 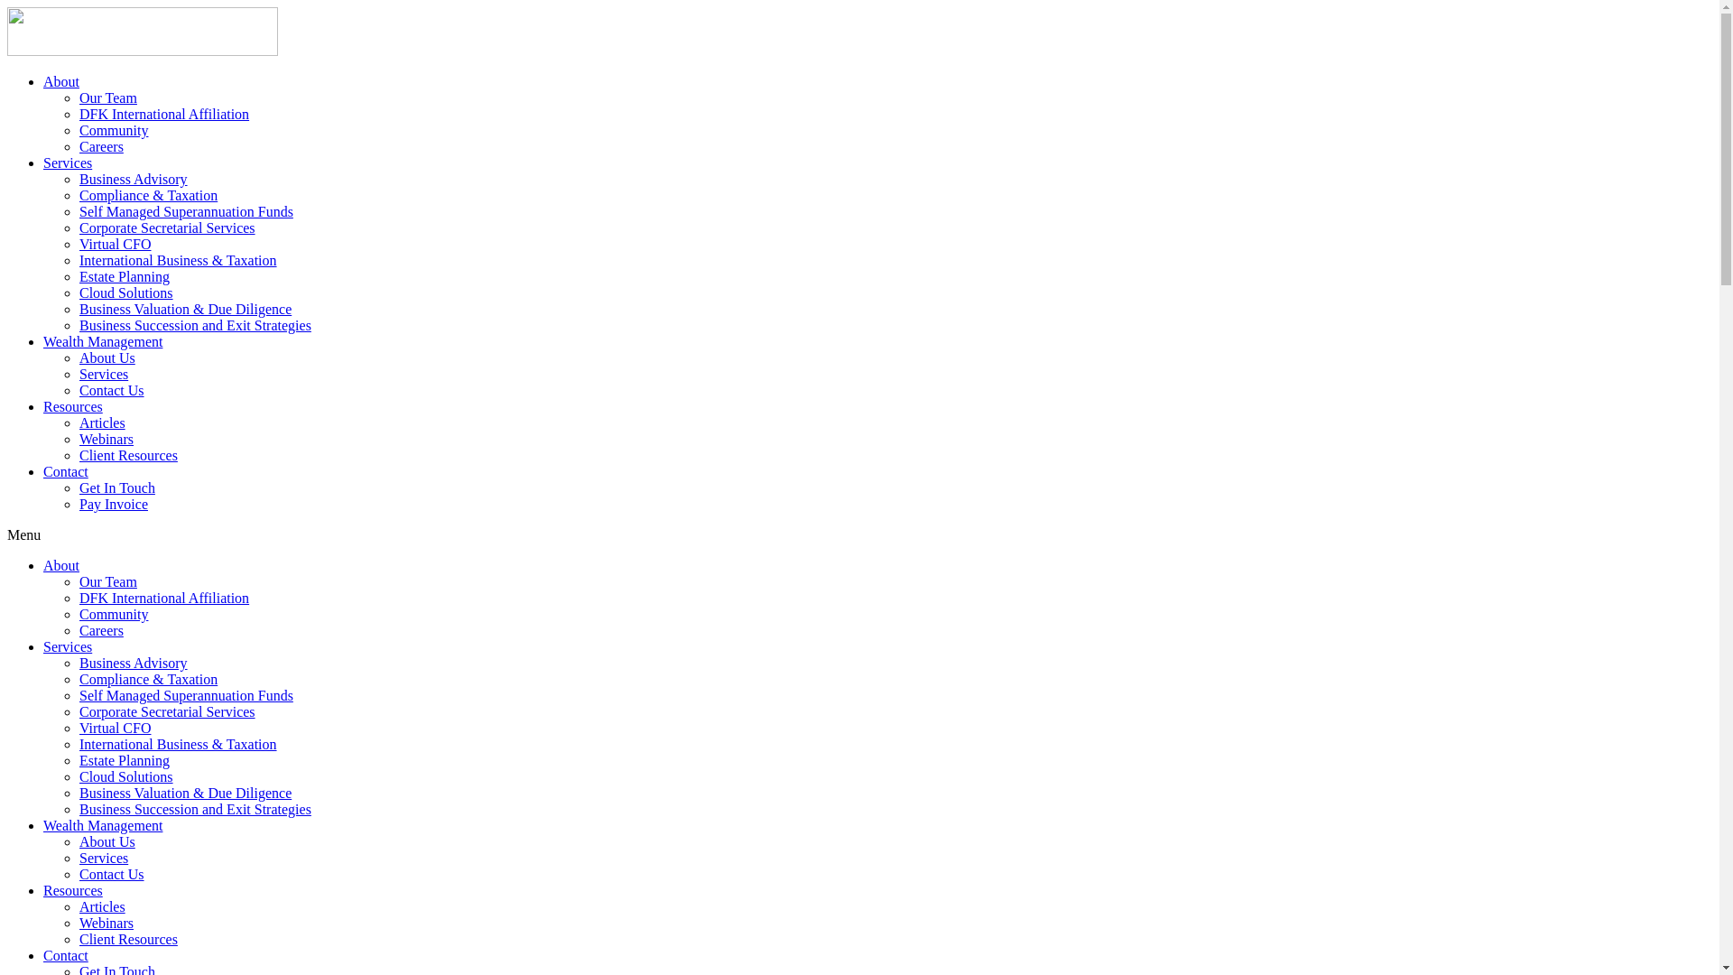 I want to click on Contact, so click(x=66, y=955).